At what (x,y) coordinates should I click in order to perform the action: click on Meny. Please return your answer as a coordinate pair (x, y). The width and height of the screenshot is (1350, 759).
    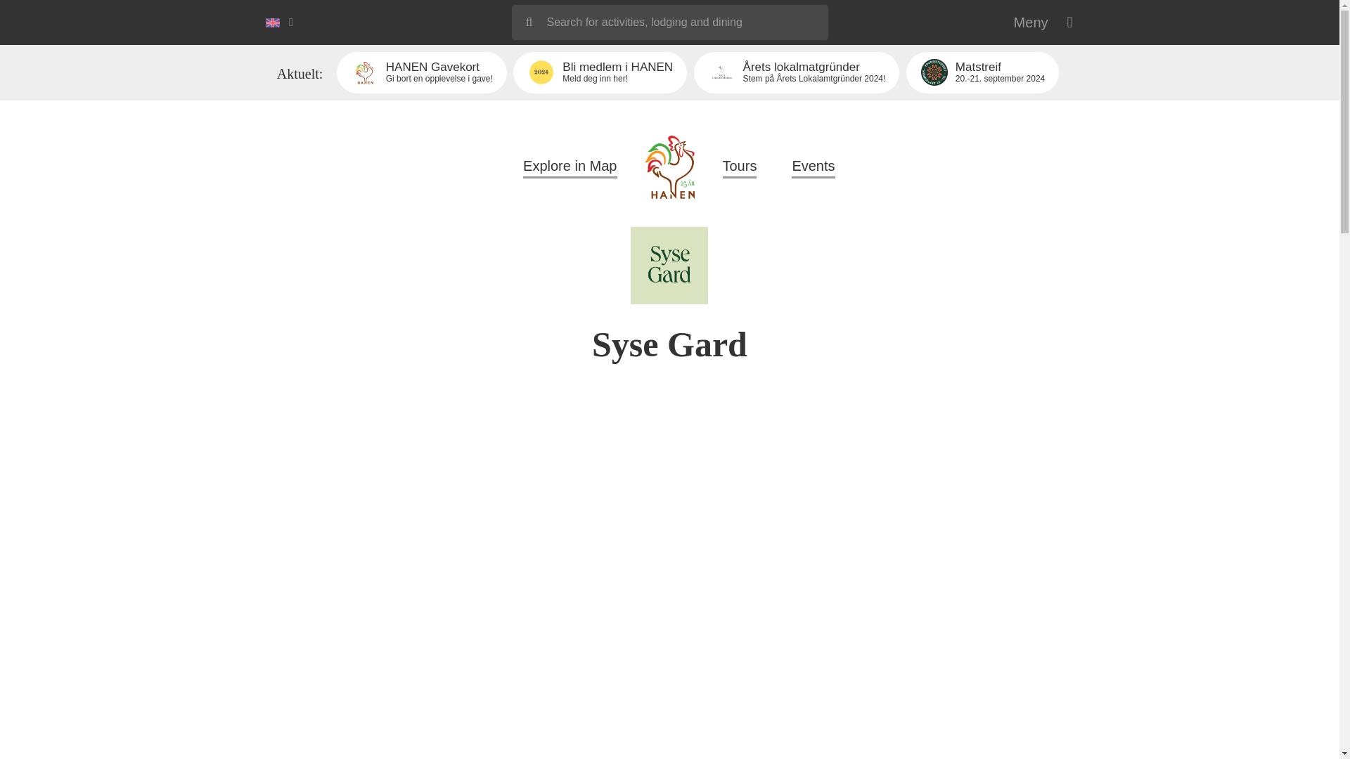
    Looking at the image, I should click on (1043, 22).